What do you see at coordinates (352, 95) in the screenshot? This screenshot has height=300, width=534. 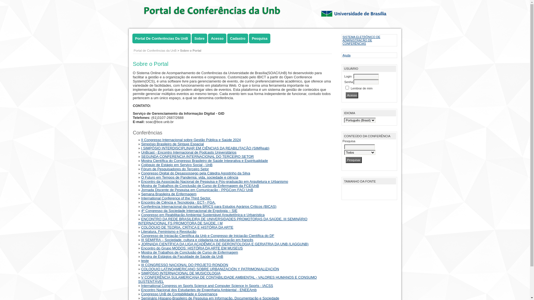 I see `Acesso` at bounding box center [352, 95].